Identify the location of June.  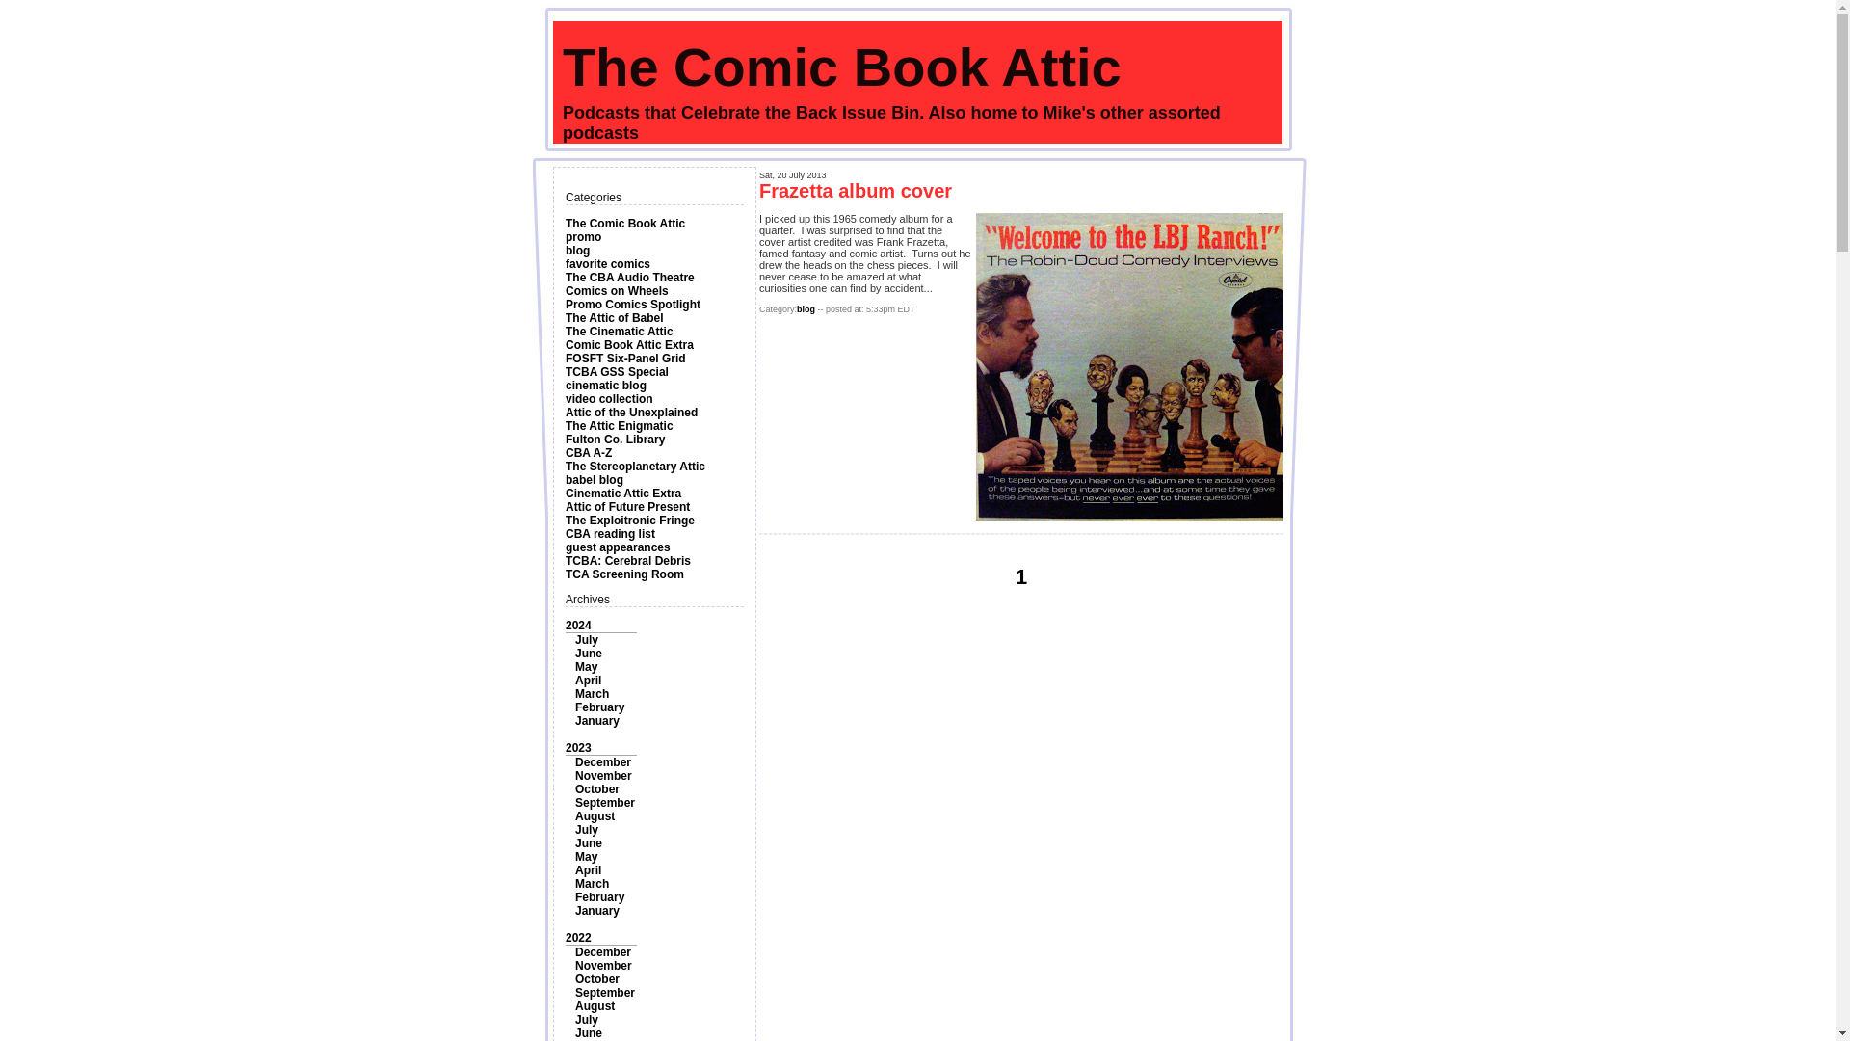
(589, 653).